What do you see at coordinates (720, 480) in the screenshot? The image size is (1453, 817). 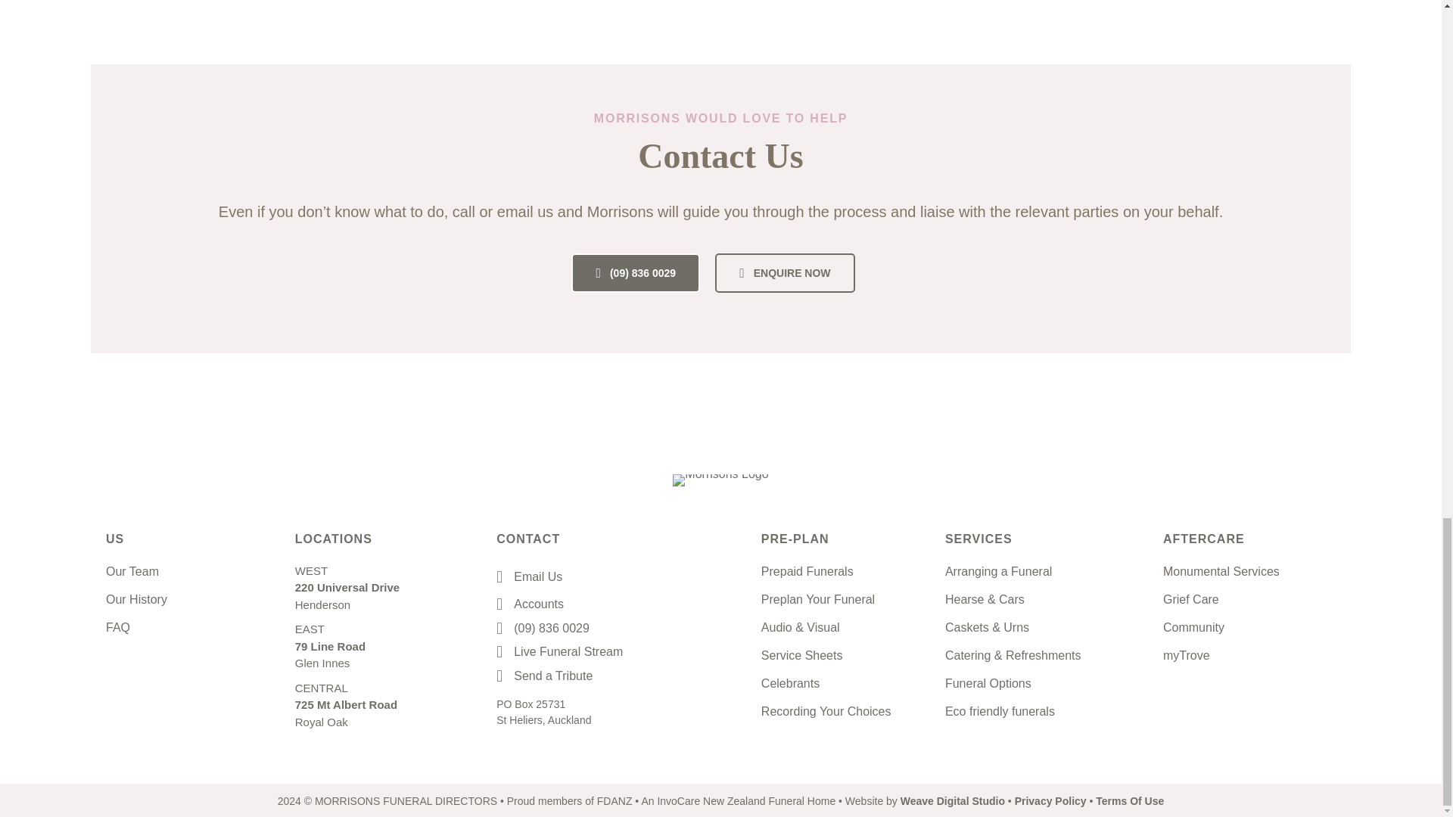 I see `Morrisons Logo` at bounding box center [720, 480].